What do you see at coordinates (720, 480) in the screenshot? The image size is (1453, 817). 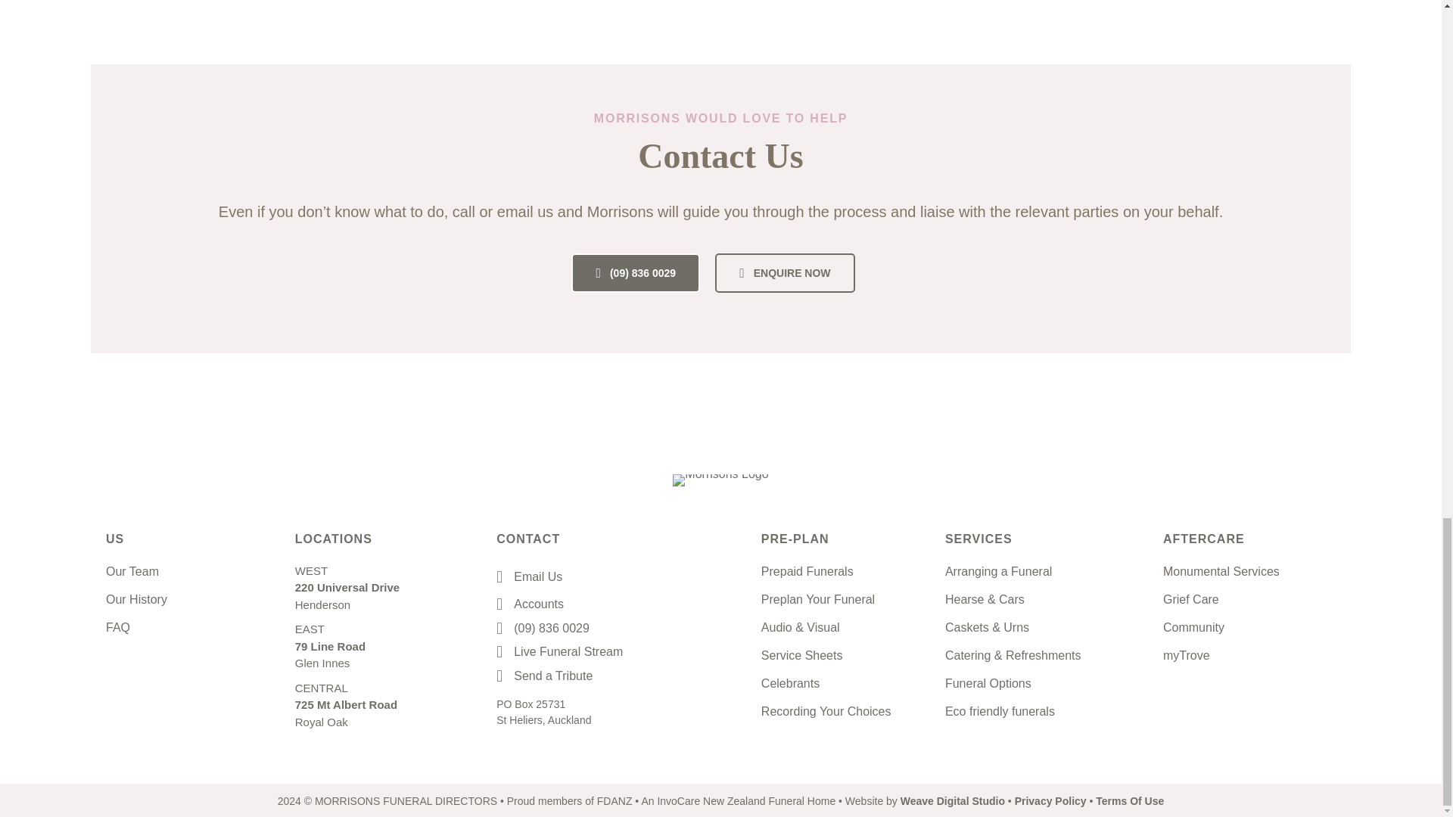 I see `Morrisons Logo` at bounding box center [720, 480].